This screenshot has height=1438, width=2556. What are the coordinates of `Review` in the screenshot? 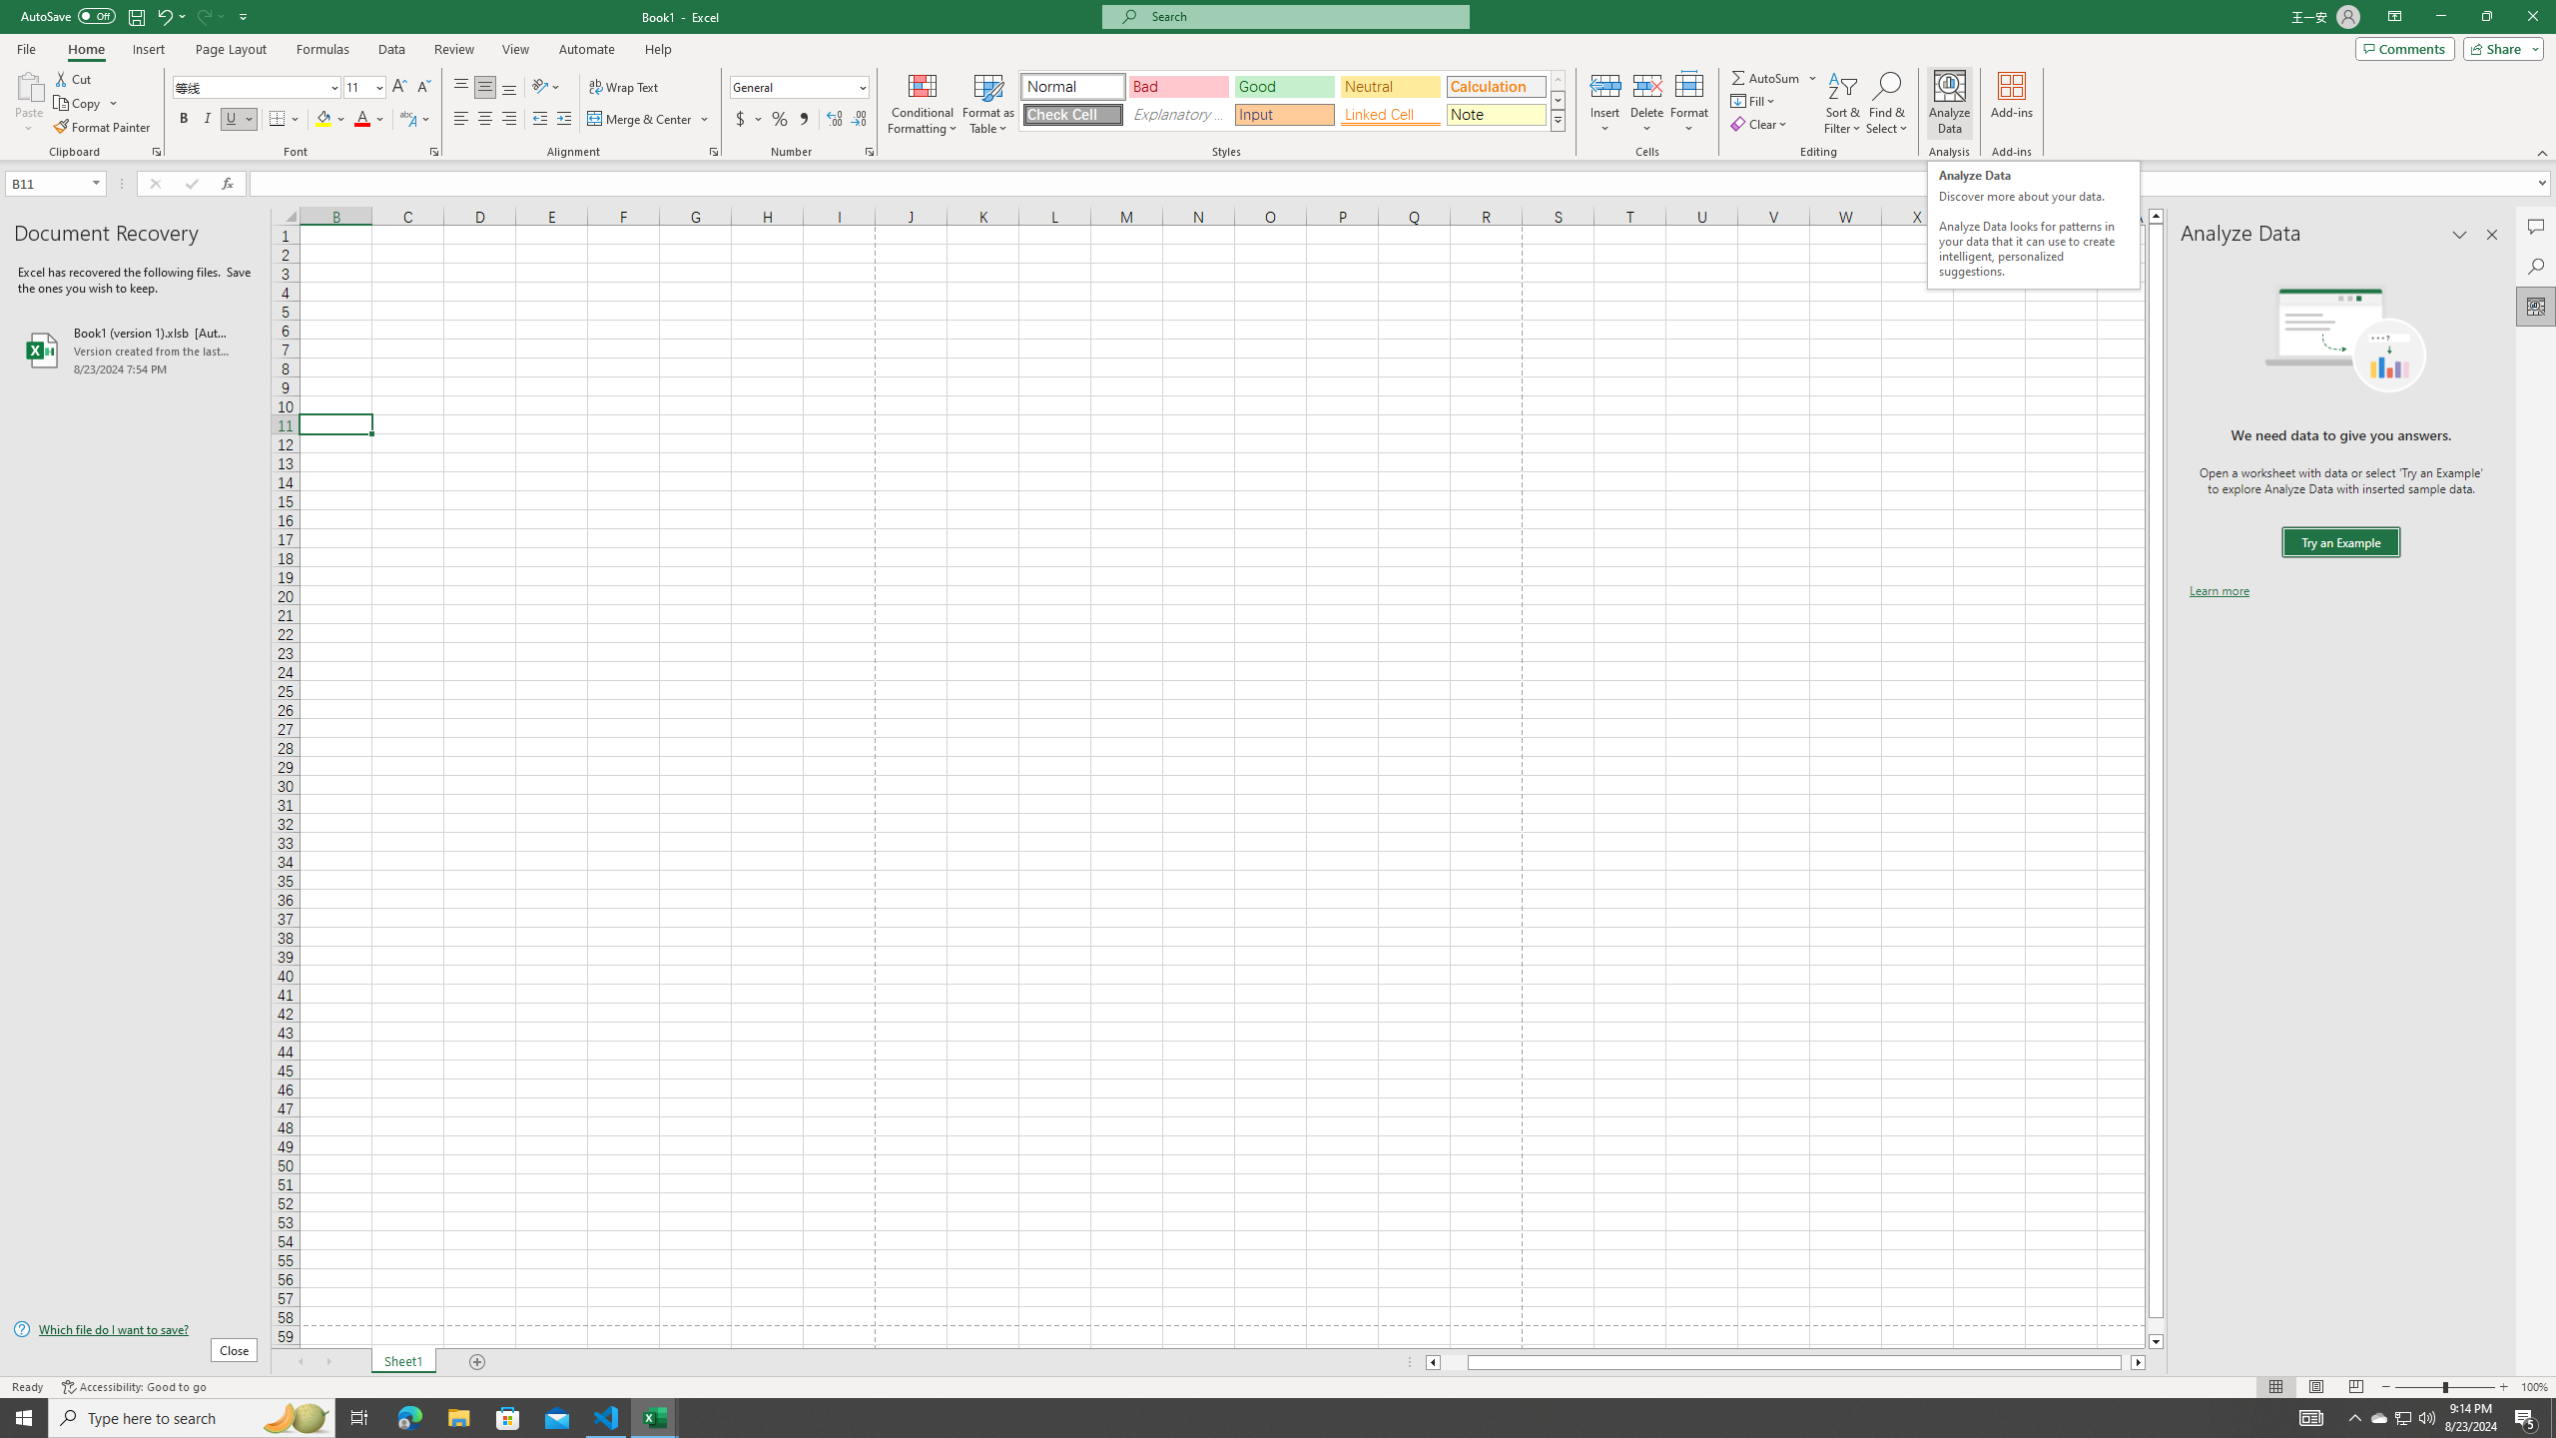 It's located at (453, 49).